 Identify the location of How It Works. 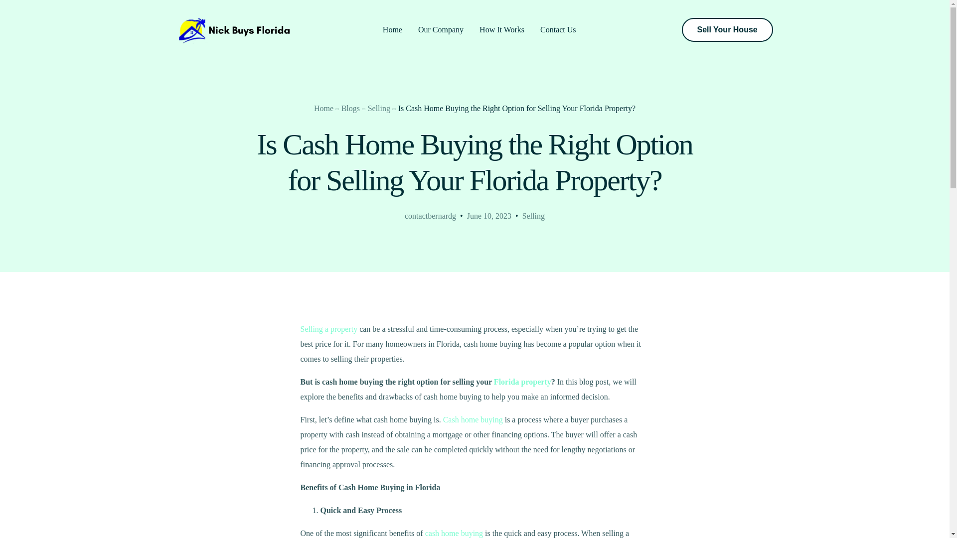
(501, 29).